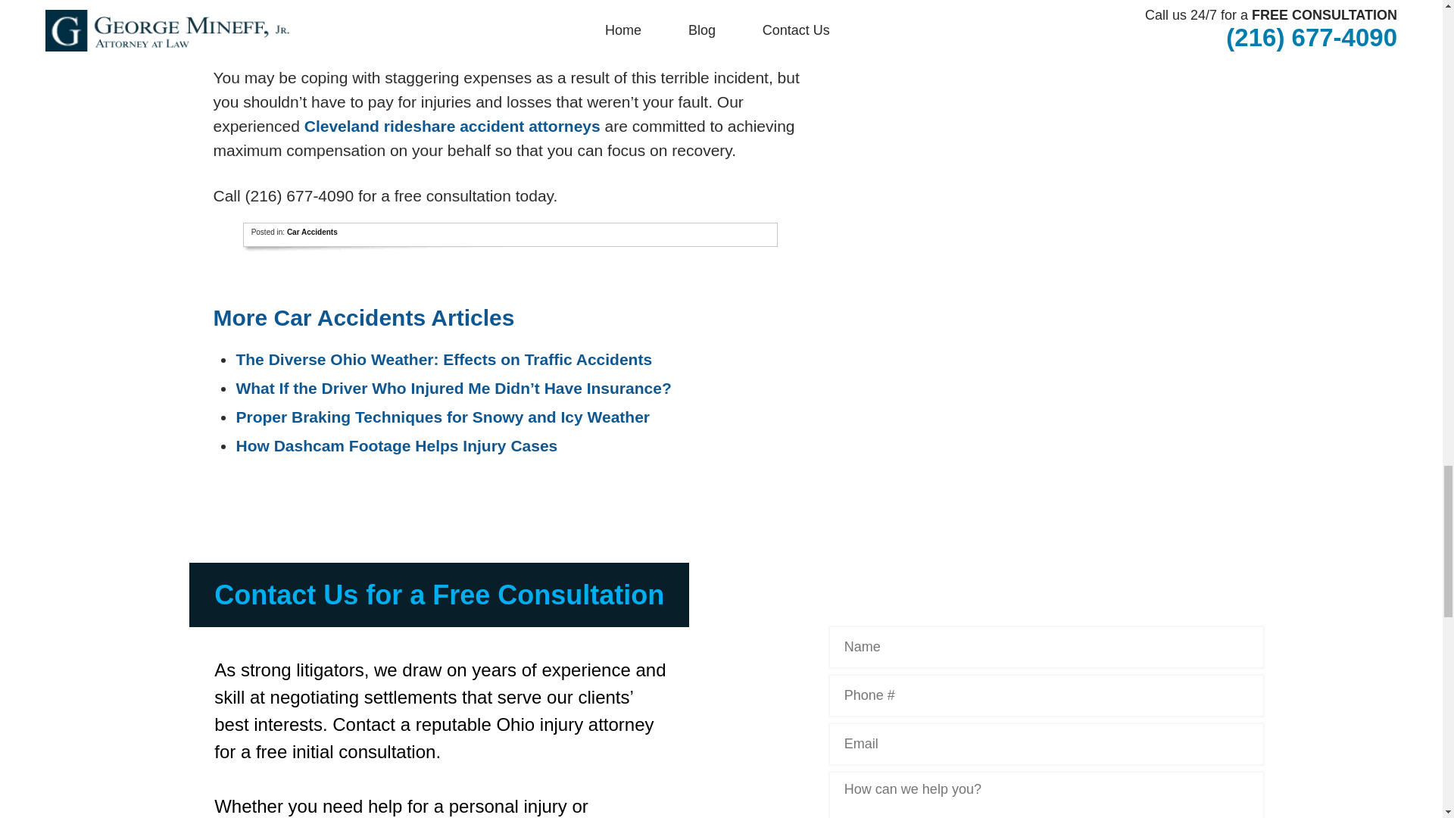 Image resolution: width=1454 pixels, height=818 pixels. I want to click on Car Accidents, so click(312, 232).